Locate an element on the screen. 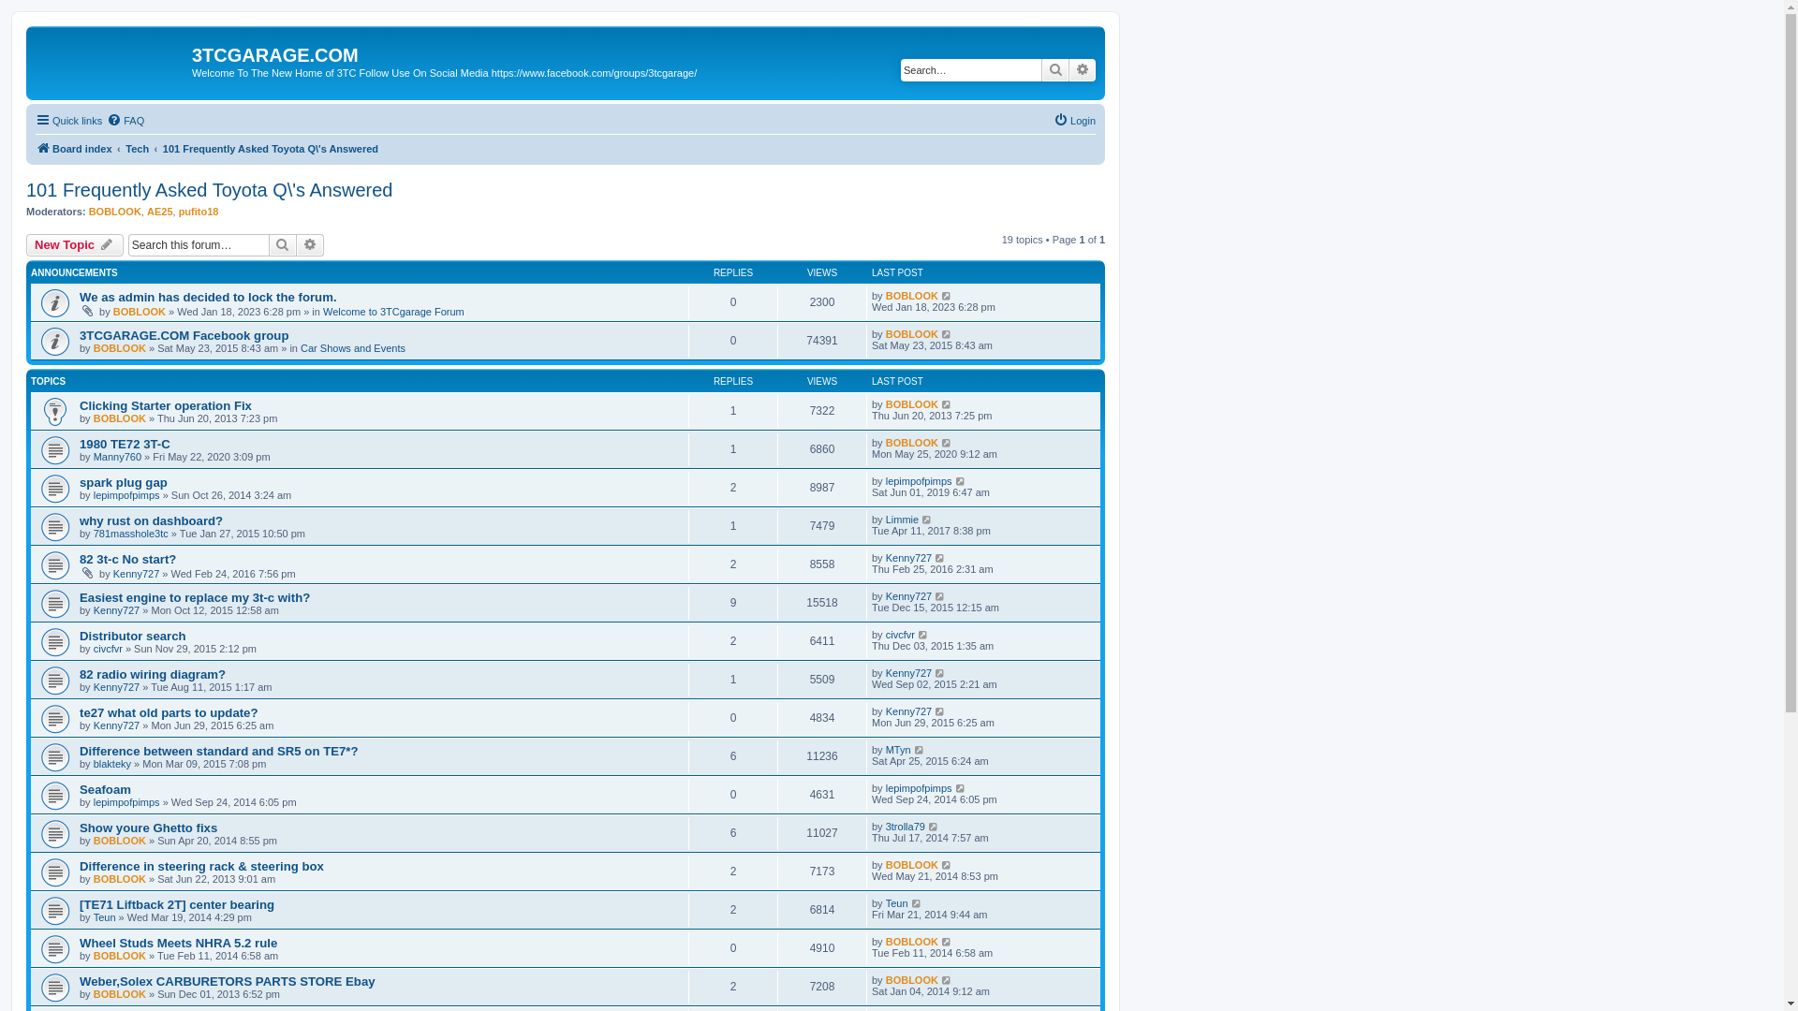 The width and height of the screenshot is (1798, 1011). lepimpofpimps is located at coordinates (127, 802).